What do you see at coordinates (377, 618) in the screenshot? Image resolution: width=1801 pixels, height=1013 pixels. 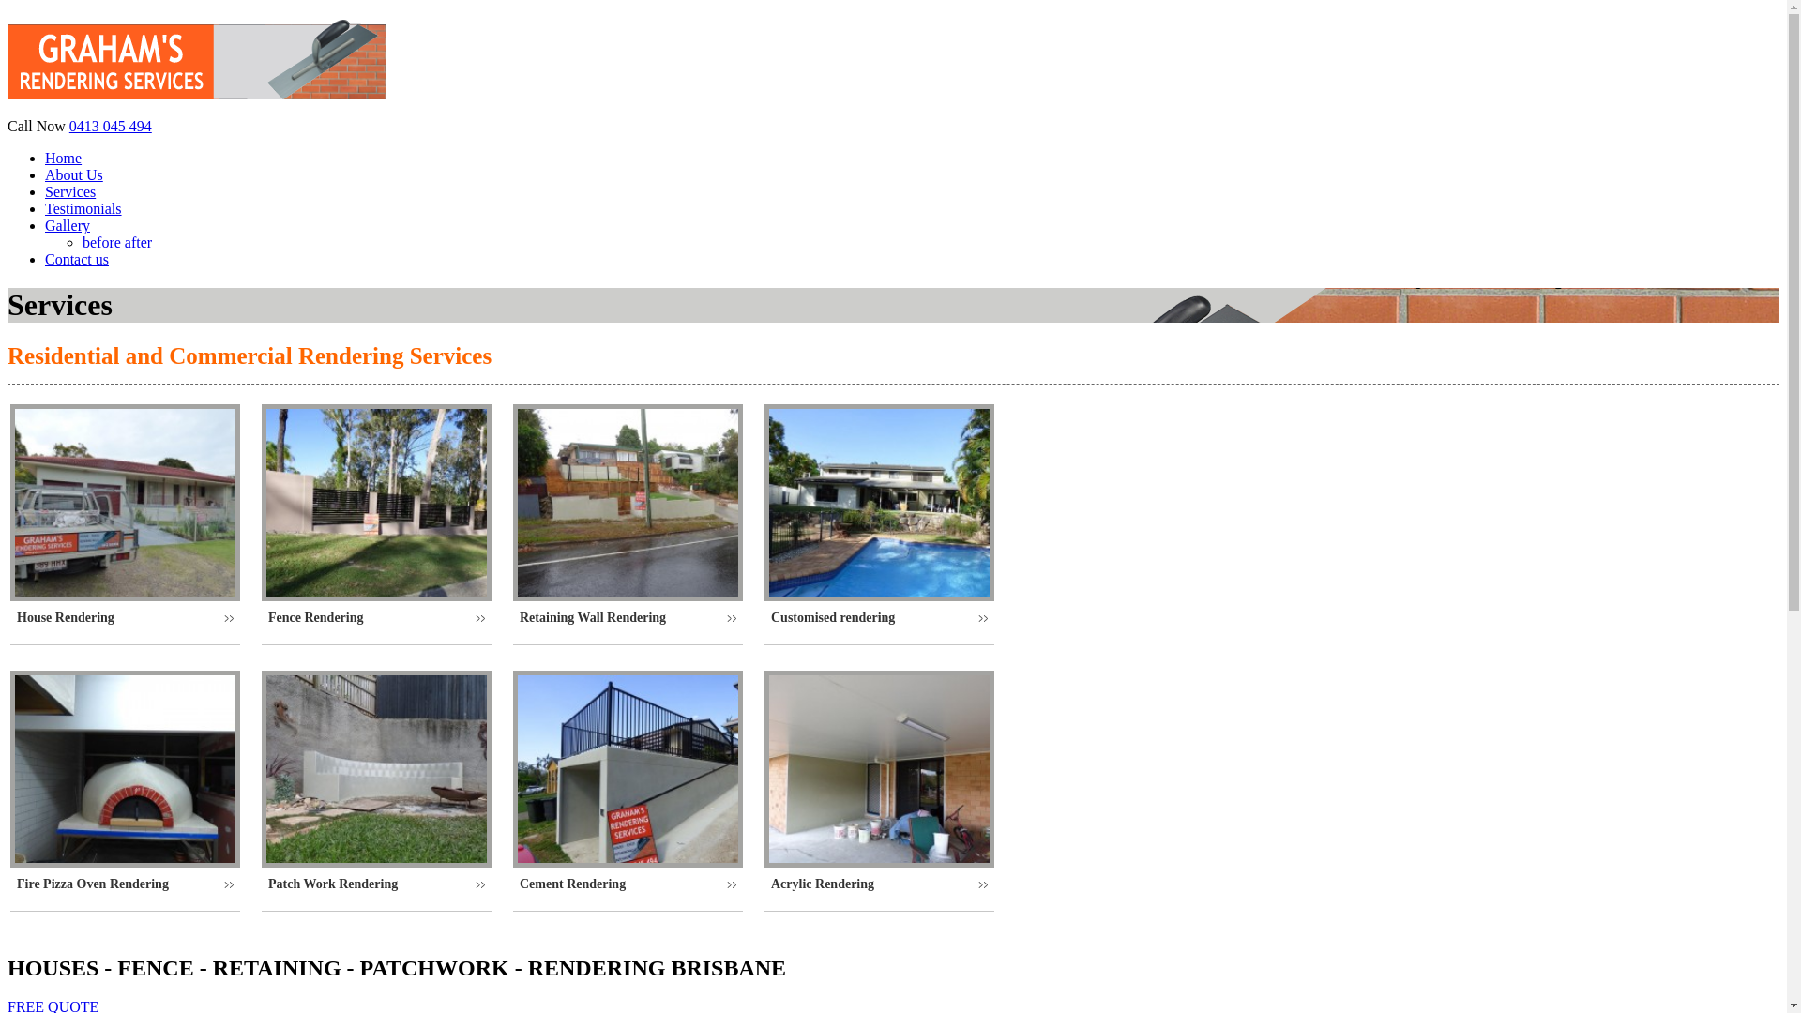 I see `Fence Rendering` at bounding box center [377, 618].